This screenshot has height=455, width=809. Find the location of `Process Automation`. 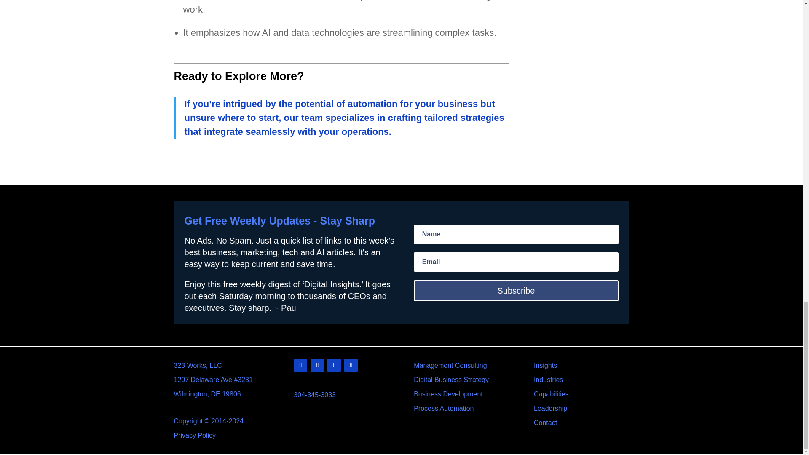

Process Automation is located at coordinates (443, 409).